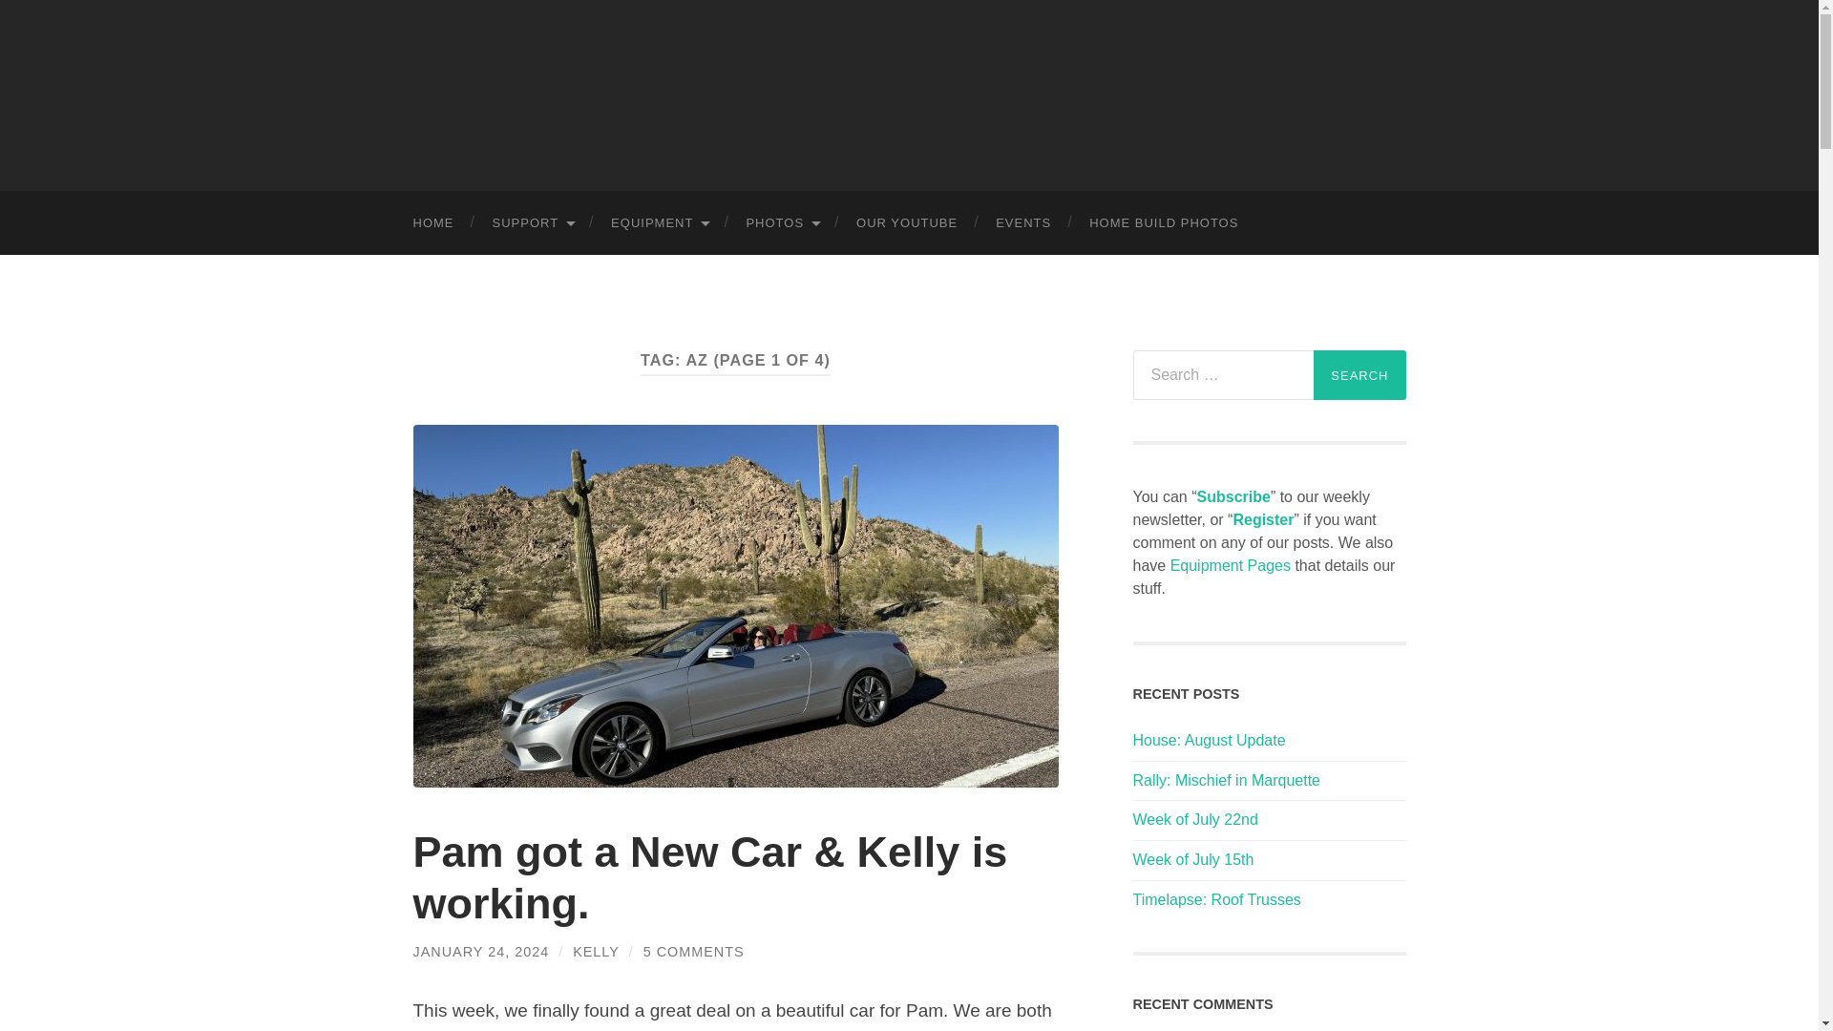  I want to click on SUPPORT, so click(533, 221).